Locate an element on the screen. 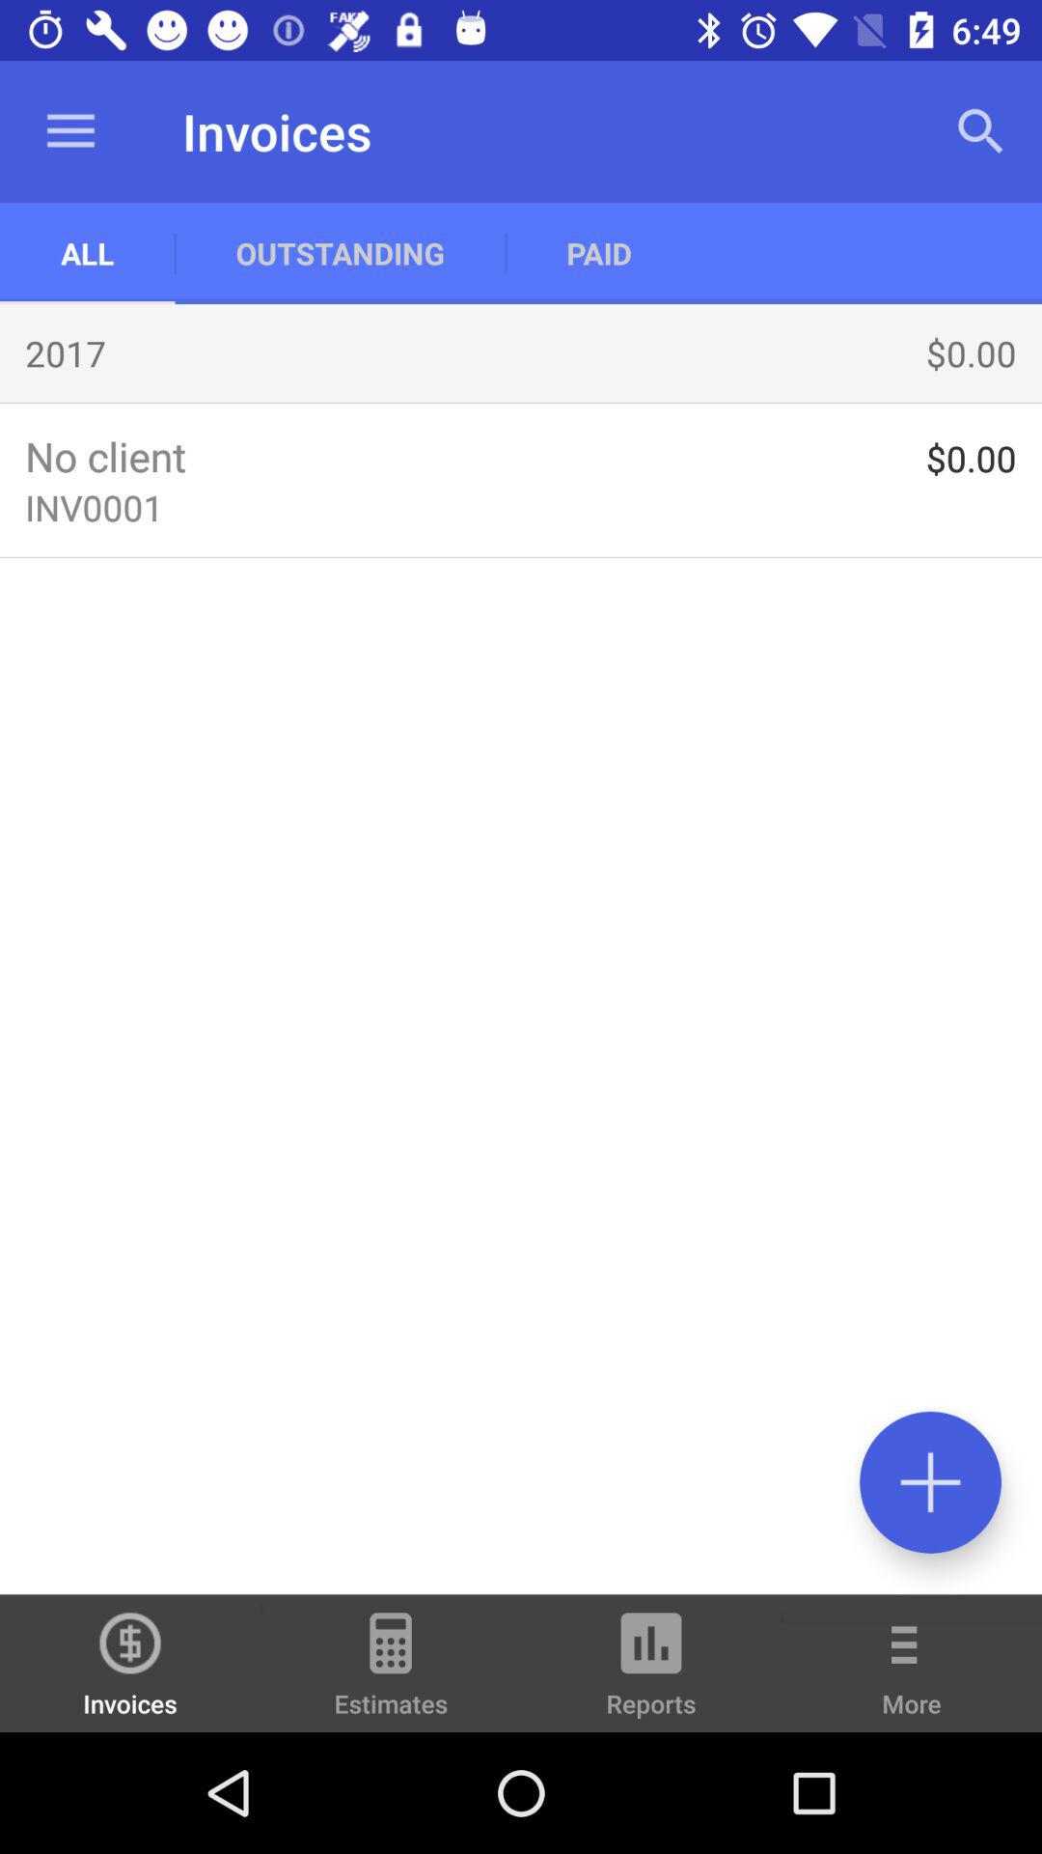 The image size is (1042, 1854). flip until the outstanding item is located at coordinates (340, 253).